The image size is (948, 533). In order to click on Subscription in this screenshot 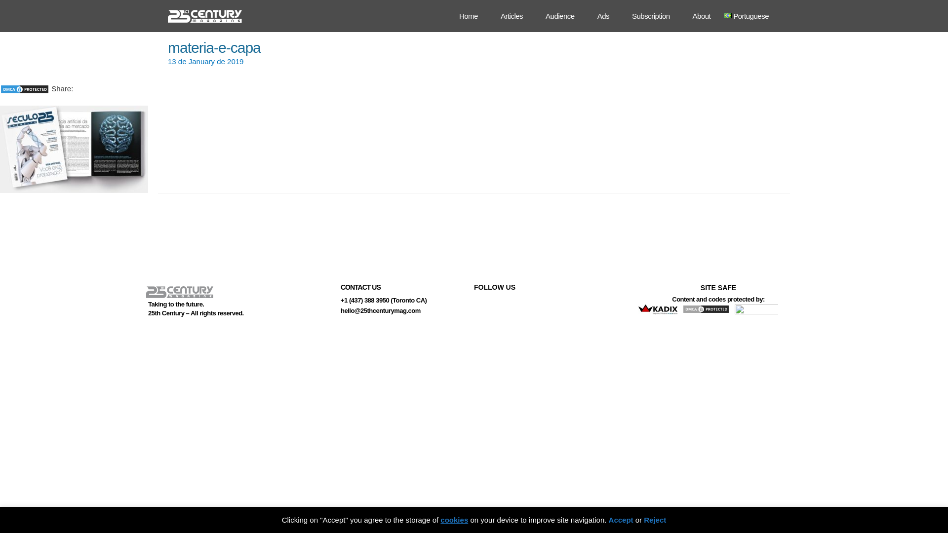, I will do `click(651, 16)`.